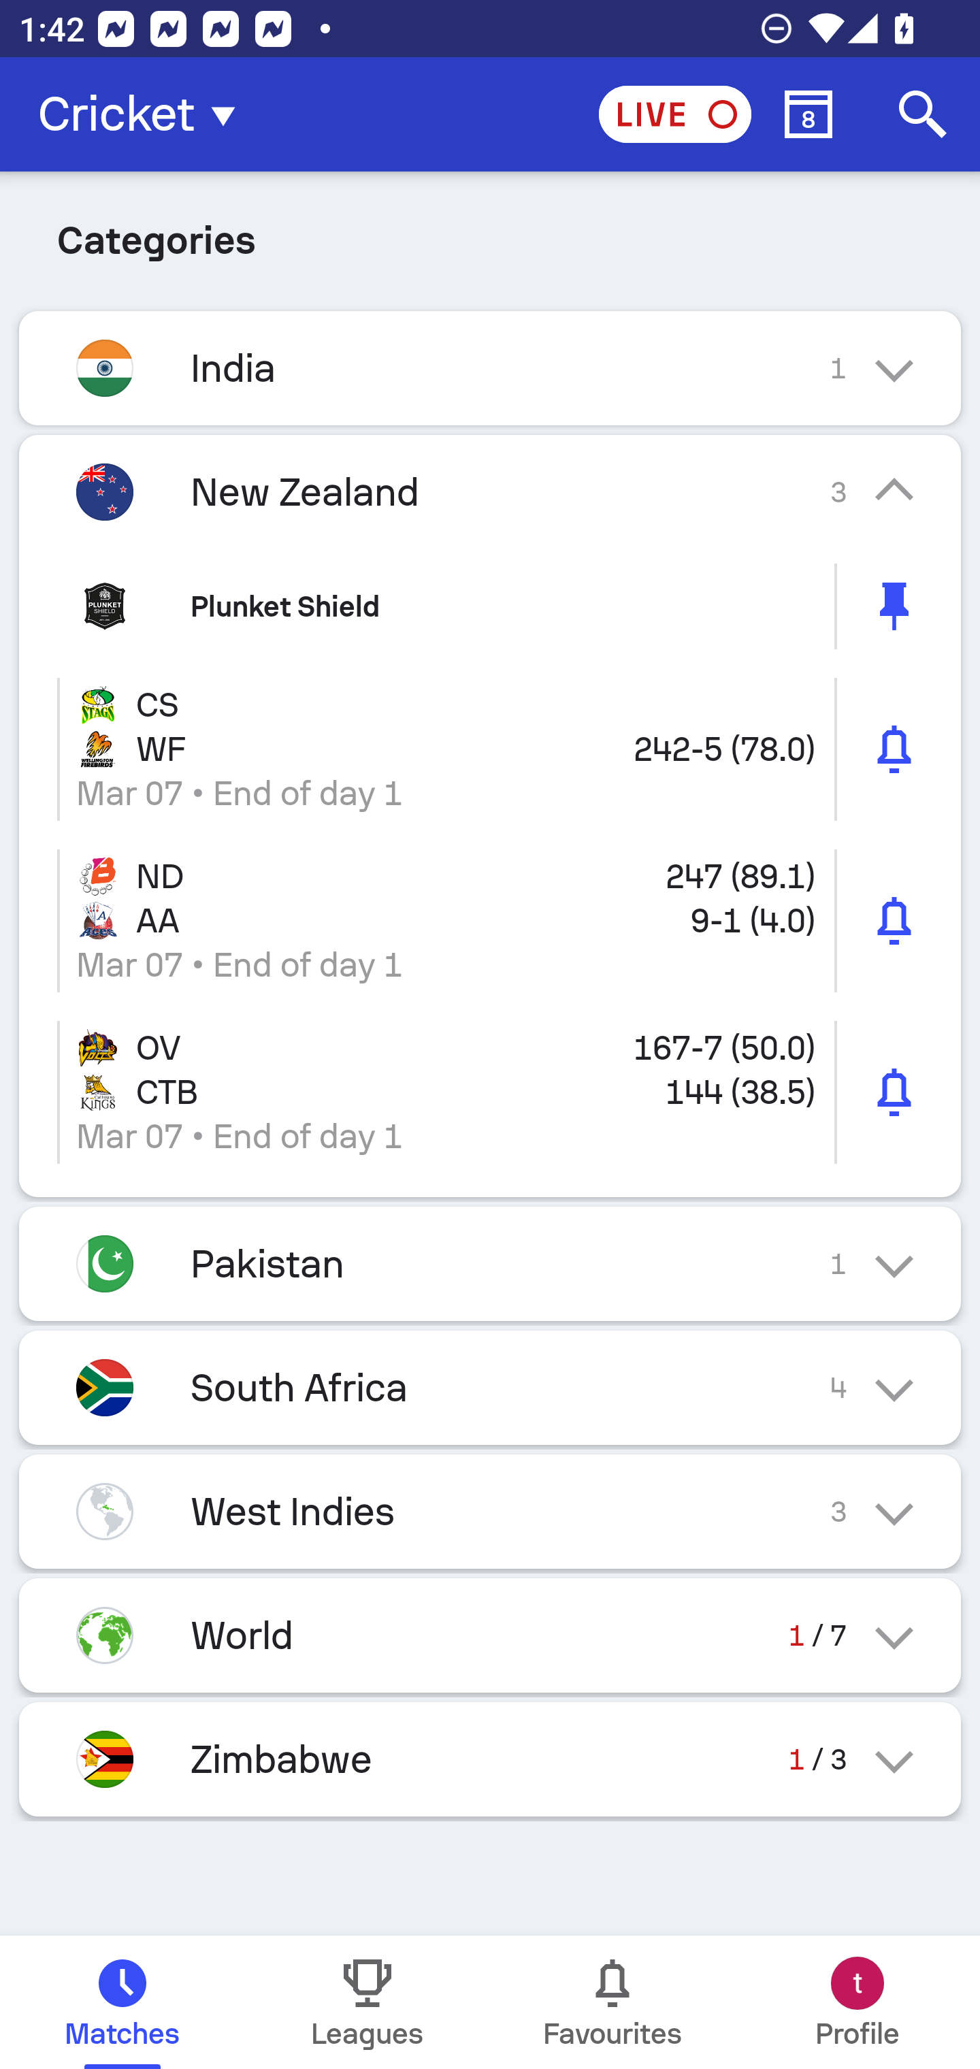  What do you see at coordinates (612, 2002) in the screenshot?
I see `Favourites` at bounding box center [612, 2002].